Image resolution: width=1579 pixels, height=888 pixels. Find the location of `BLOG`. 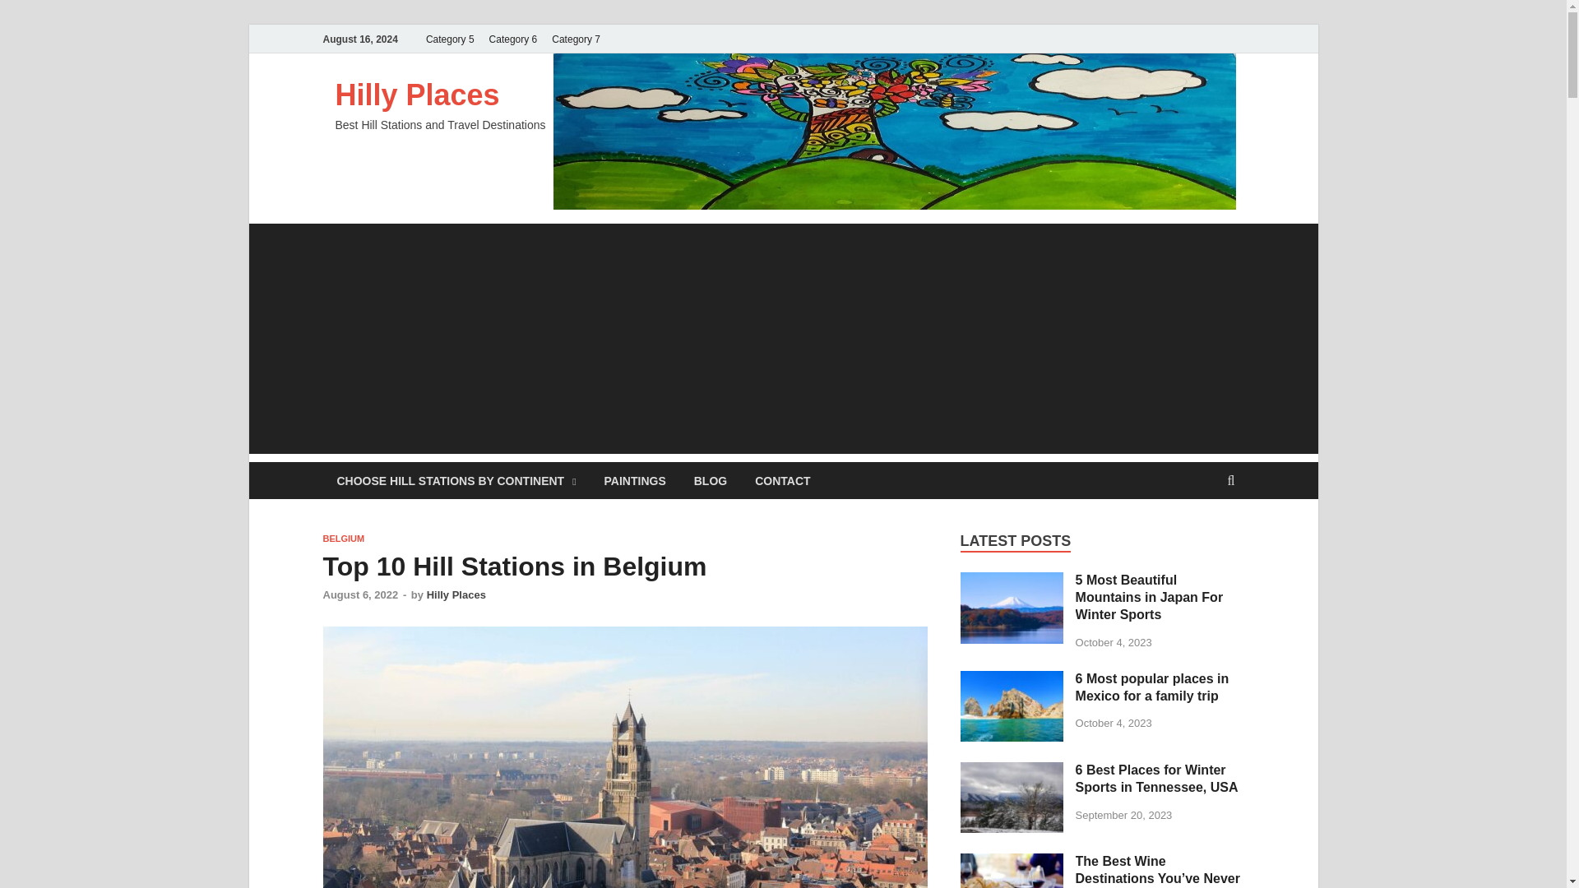

BLOG is located at coordinates (711, 480).